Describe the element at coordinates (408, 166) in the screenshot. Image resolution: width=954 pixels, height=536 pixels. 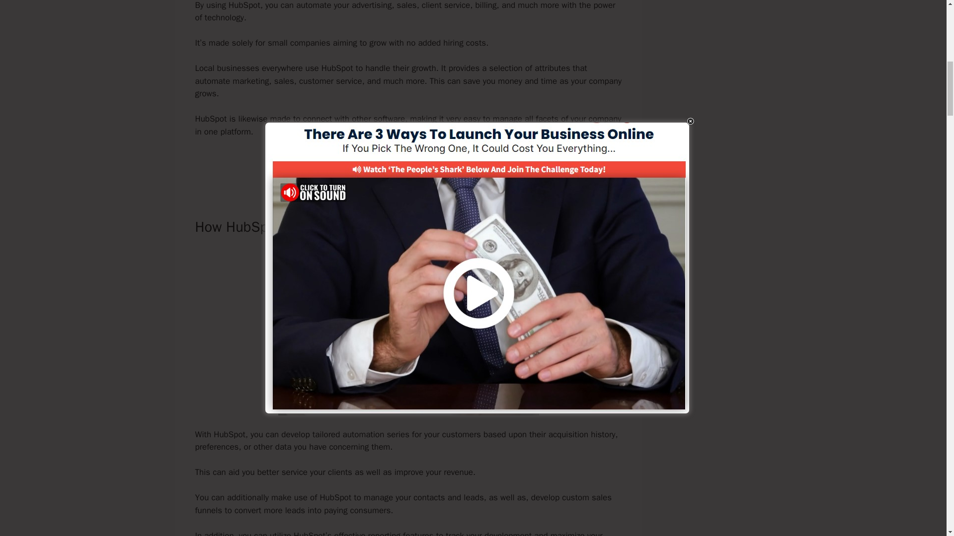
I see `Click Here To Watch HubSpot In Action` at that location.